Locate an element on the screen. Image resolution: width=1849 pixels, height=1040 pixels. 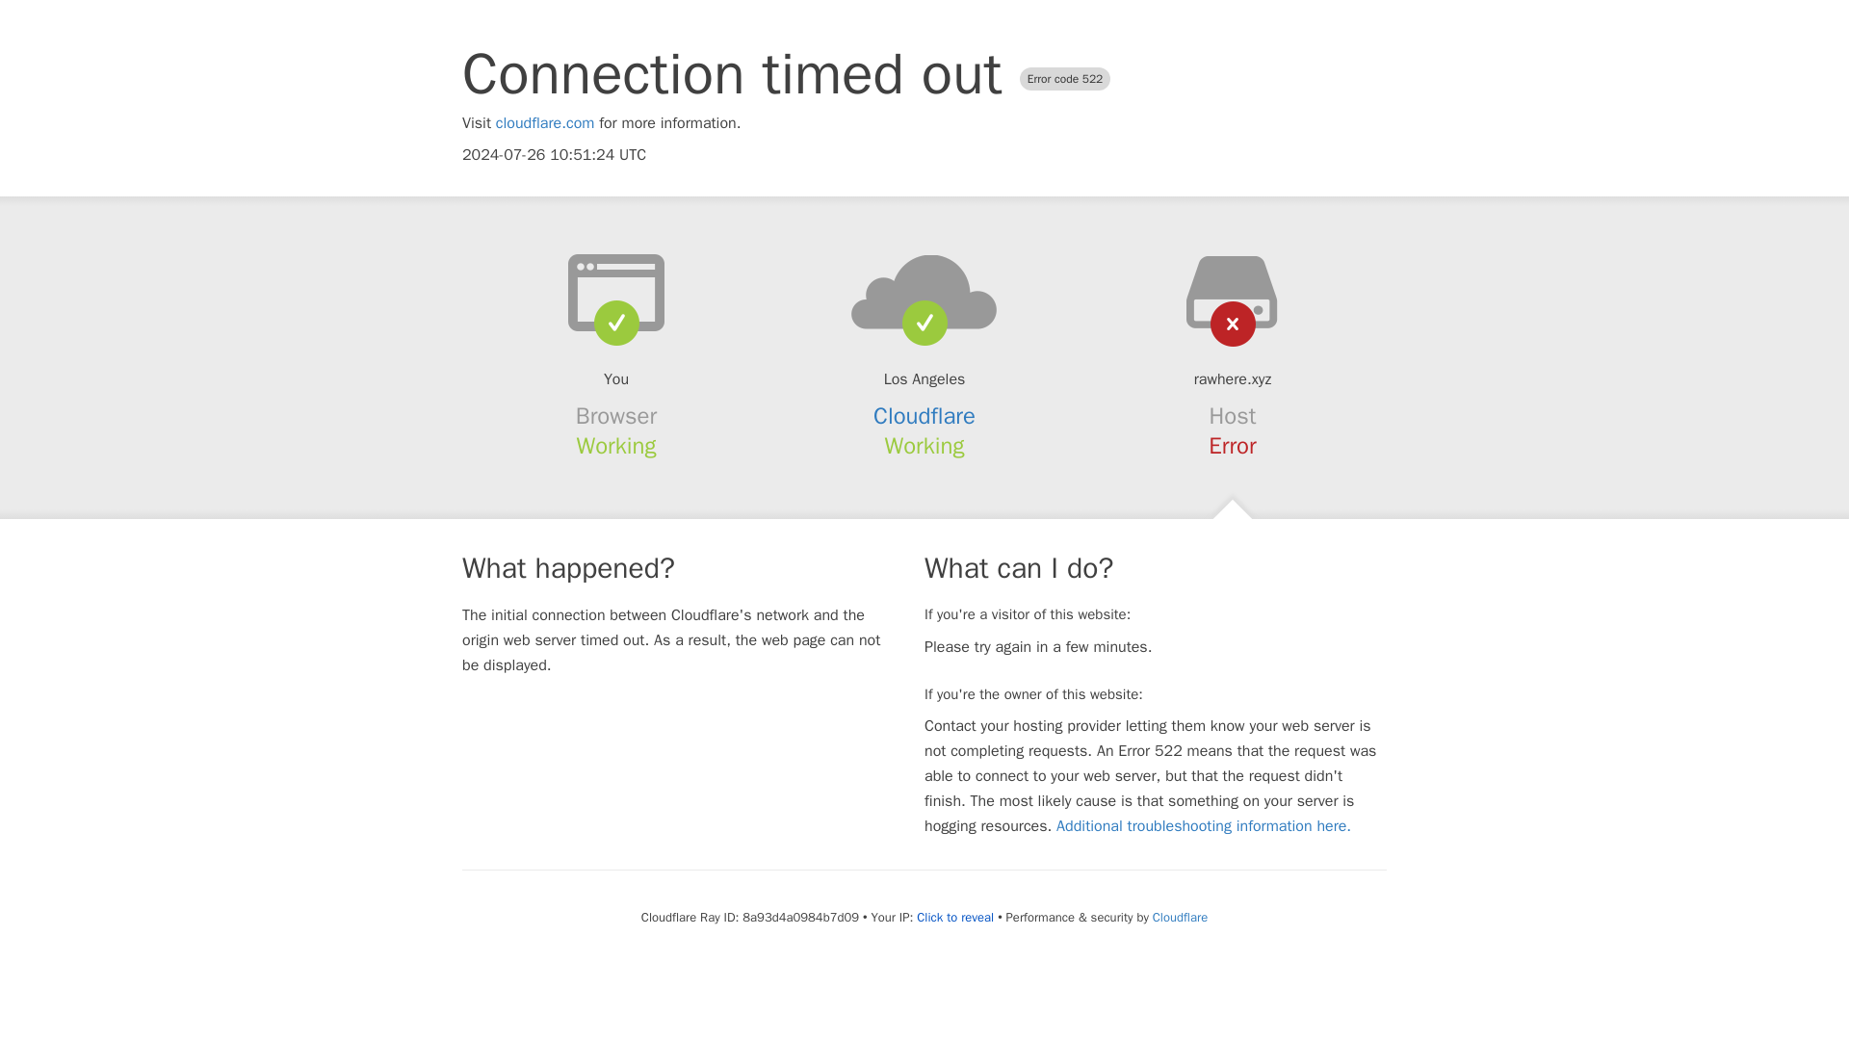
Click to reveal is located at coordinates (955, 917).